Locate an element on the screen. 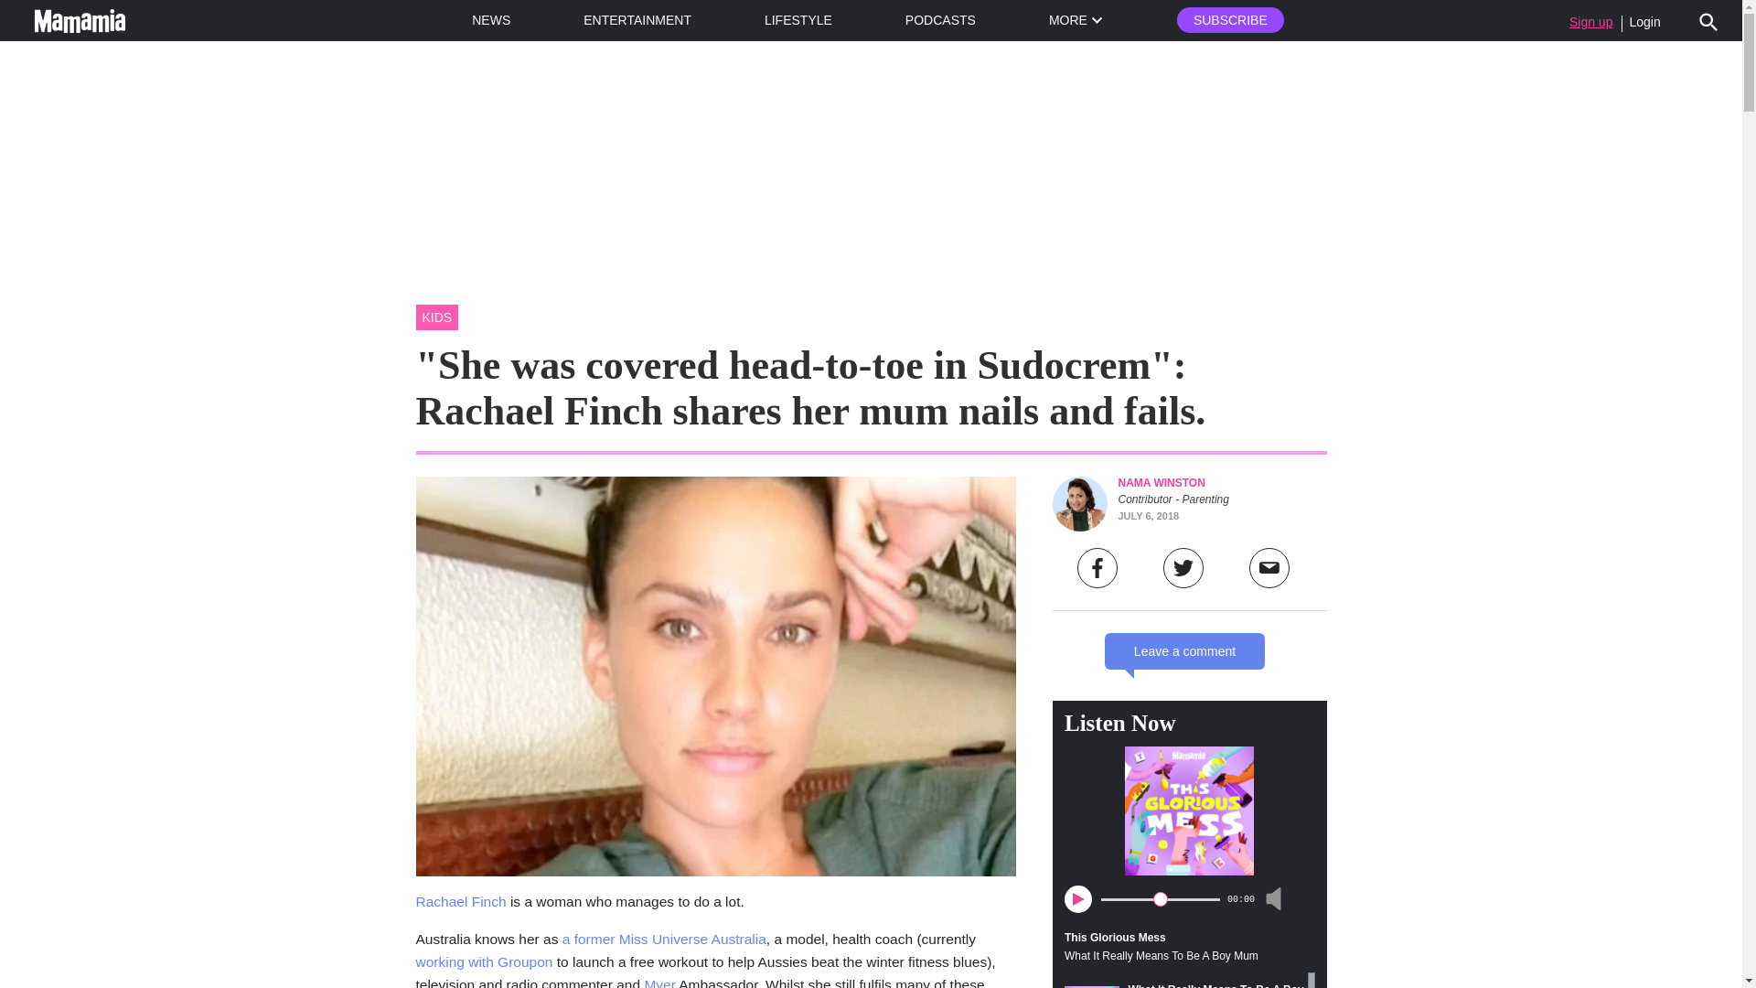 The width and height of the screenshot is (1756, 988). ENTERTAINMENT is located at coordinates (637, 20).